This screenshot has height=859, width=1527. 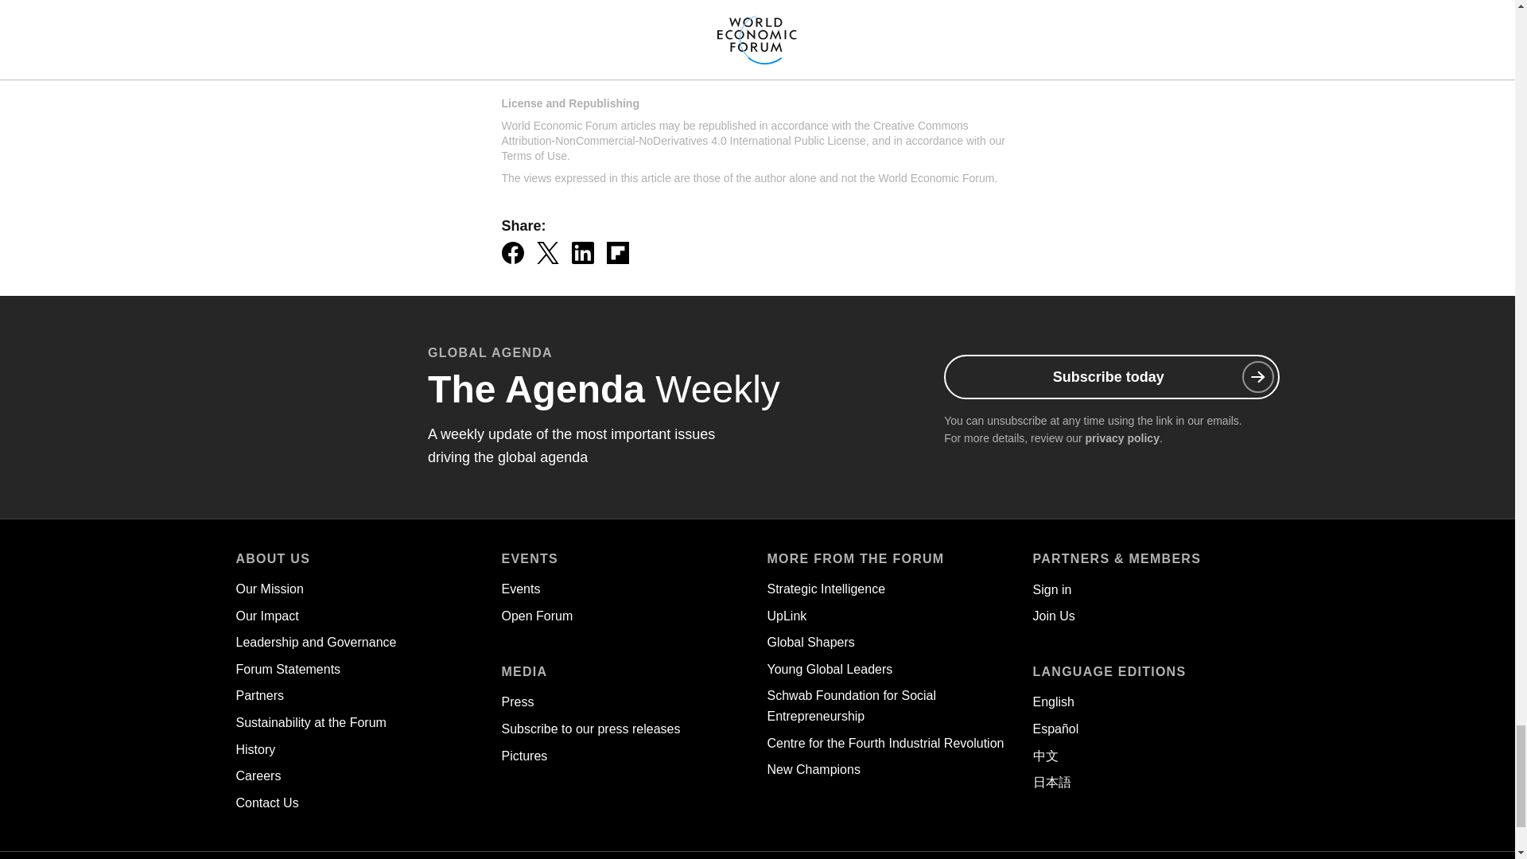 What do you see at coordinates (315, 643) in the screenshot?
I see `Leadership and Governance` at bounding box center [315, 643].